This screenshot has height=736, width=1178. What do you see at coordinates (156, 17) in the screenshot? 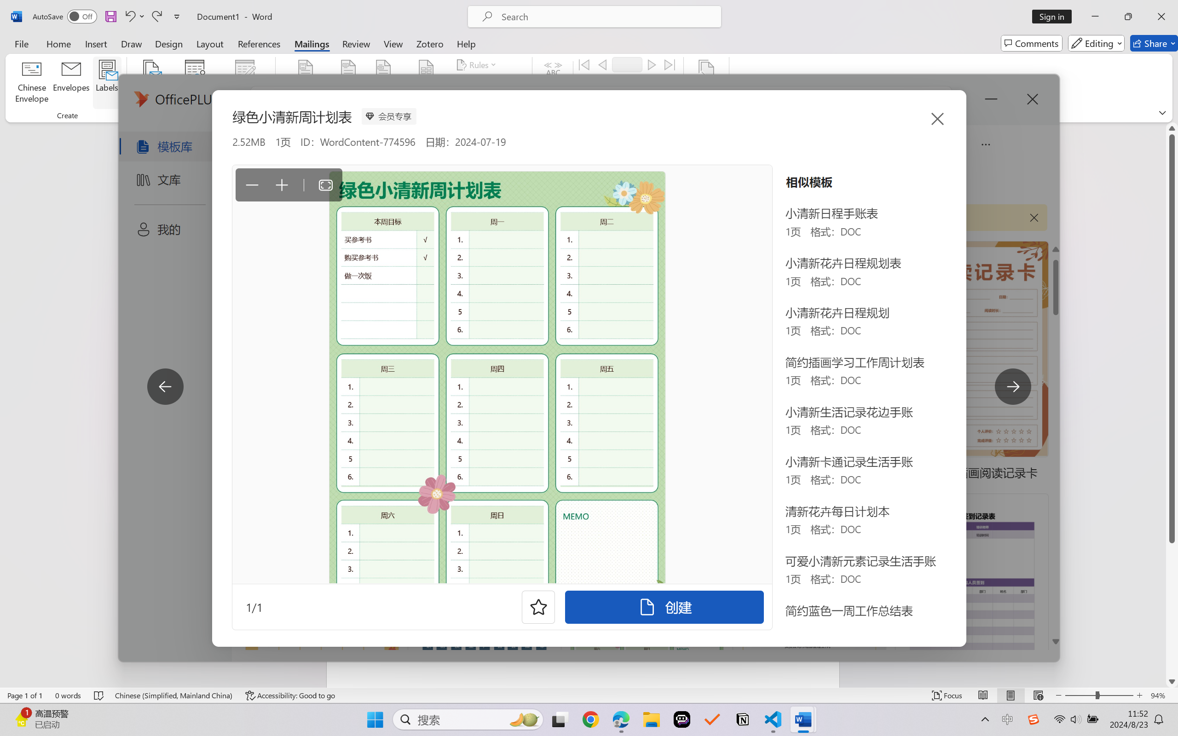
I see `Redo Apply Quick Style` at bounding box center [156, 17].